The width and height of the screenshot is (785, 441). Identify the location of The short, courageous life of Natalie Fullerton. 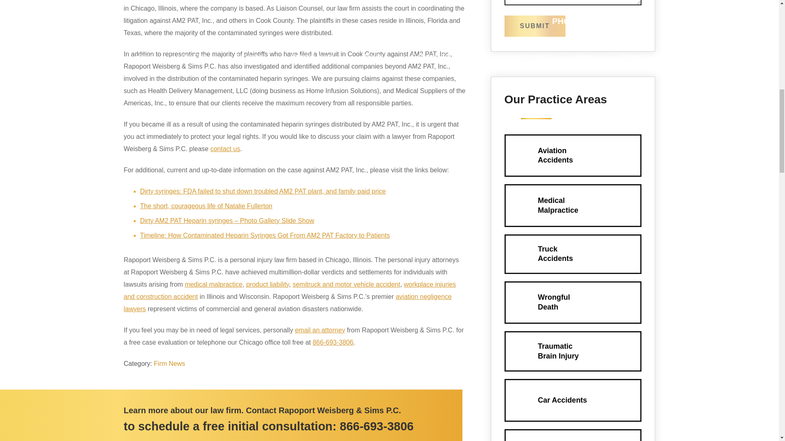
(206, 206).